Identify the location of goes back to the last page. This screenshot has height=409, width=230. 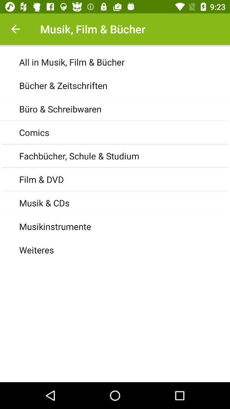
(15, 29).